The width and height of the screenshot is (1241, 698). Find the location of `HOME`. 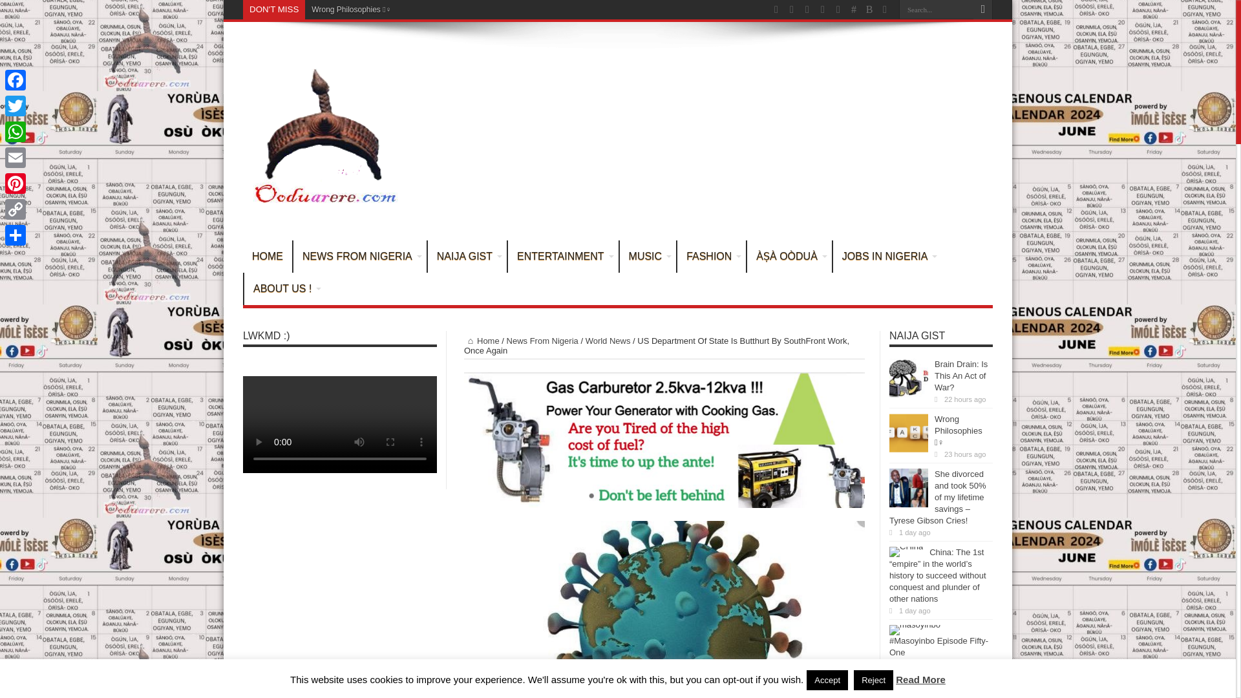

HOME is located at coordinates (268, 256).